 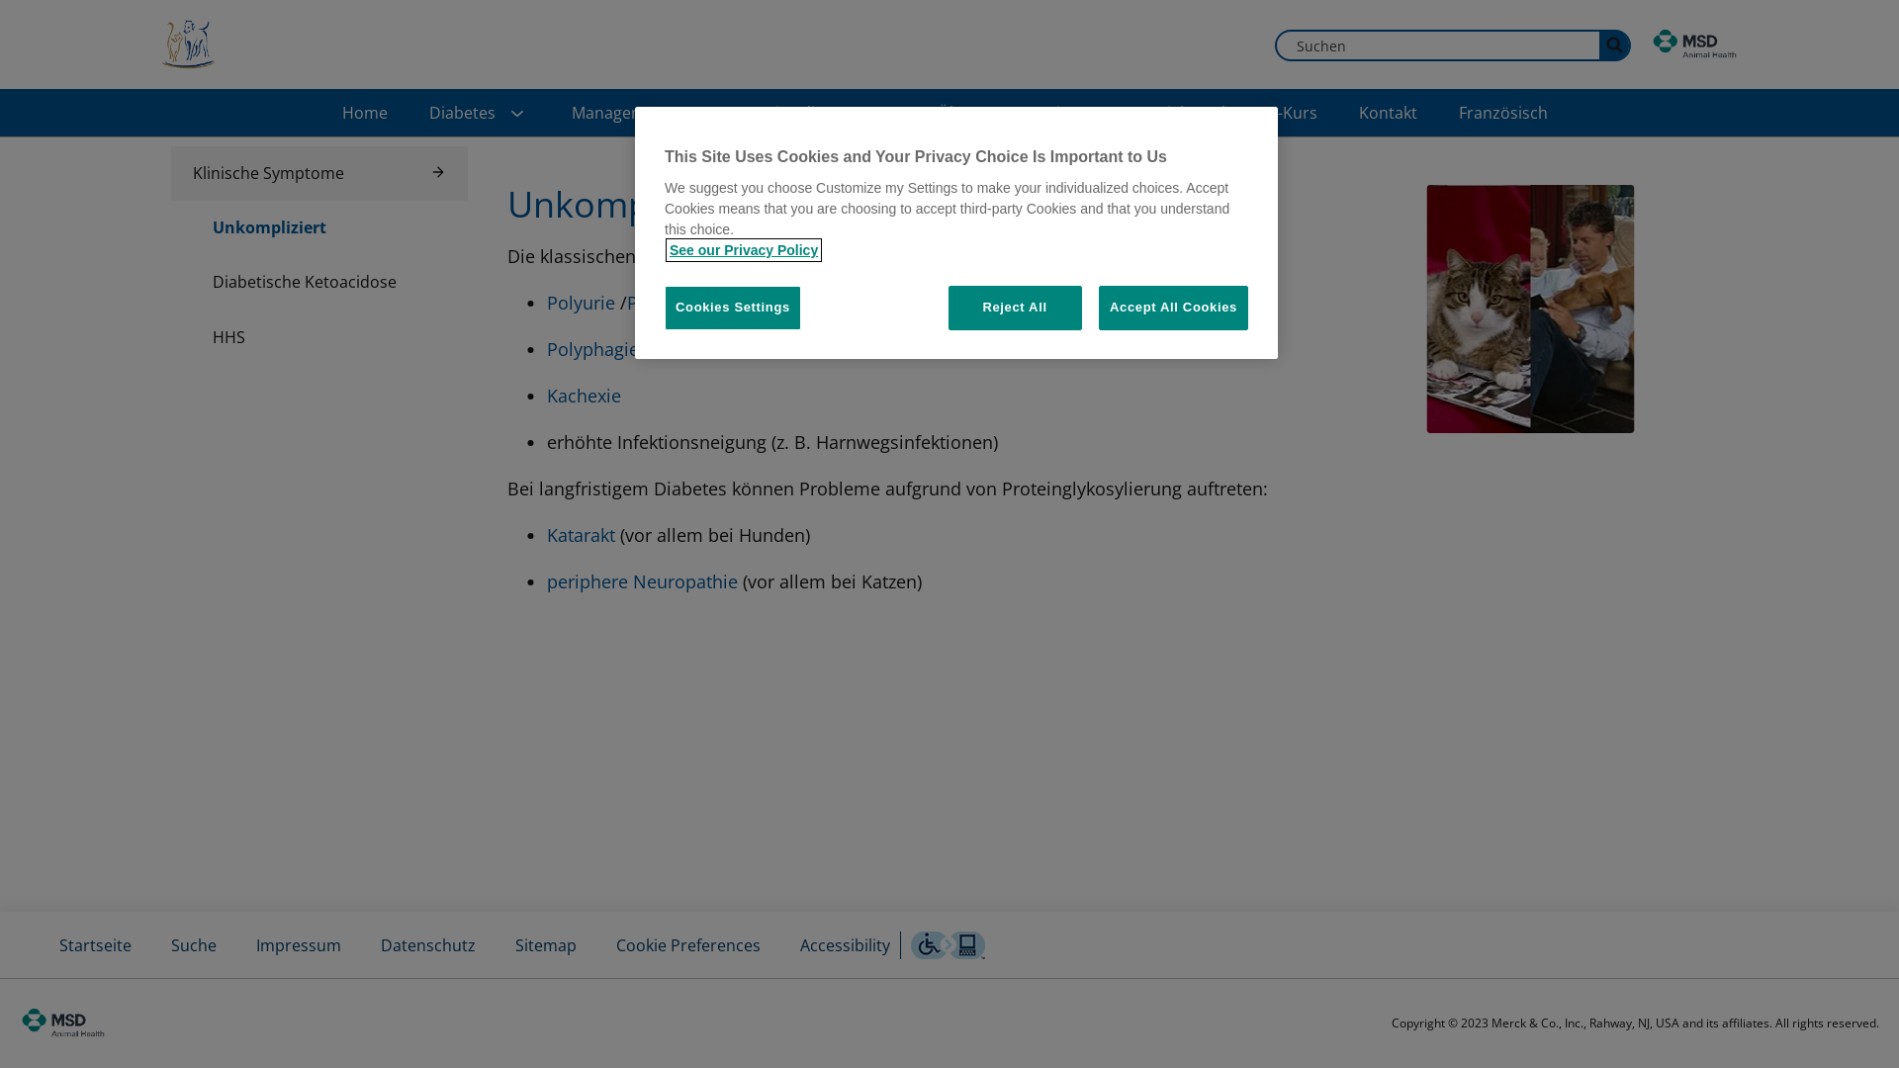 What do you see at coordinates (1015, 308) in the screenshot?
I see `Reject All` at bounding box center [1015, 308].